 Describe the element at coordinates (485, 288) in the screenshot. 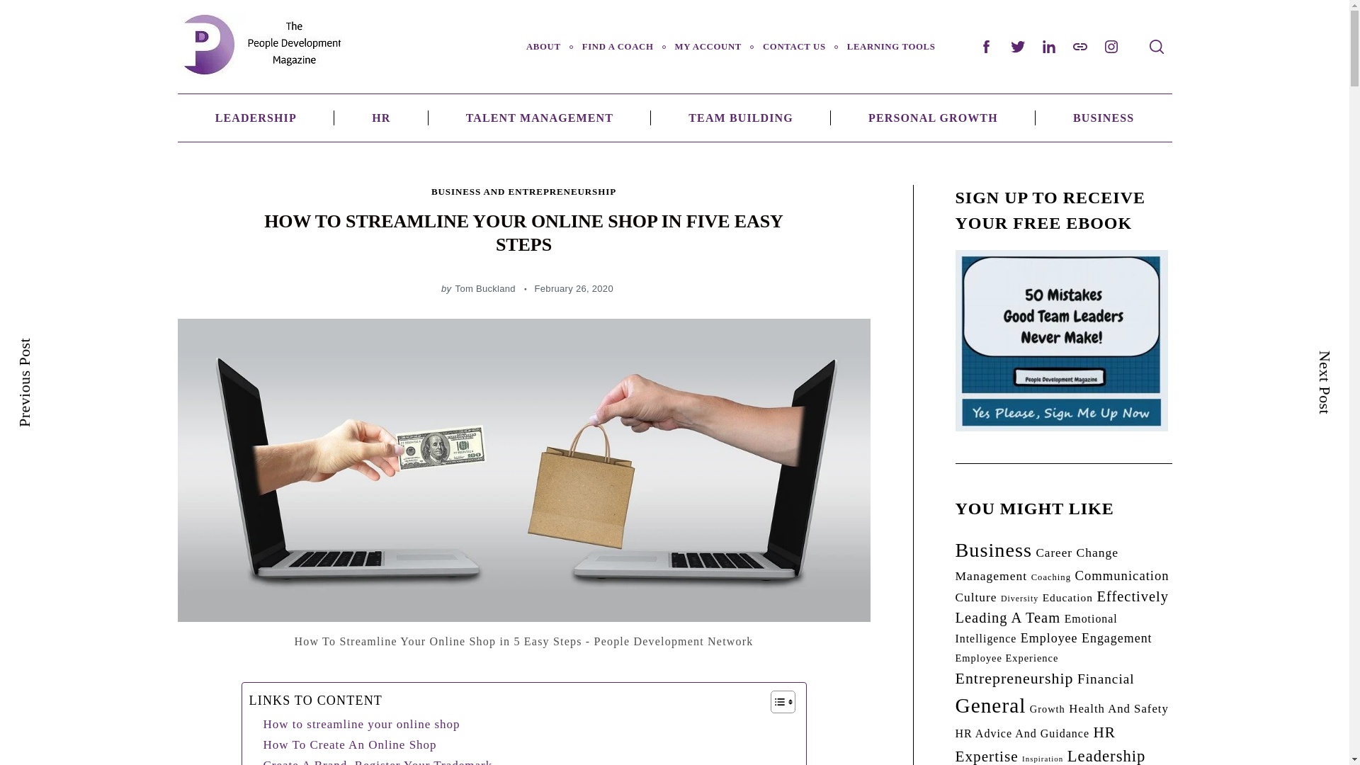

I see `Tom Buckland` at that location.